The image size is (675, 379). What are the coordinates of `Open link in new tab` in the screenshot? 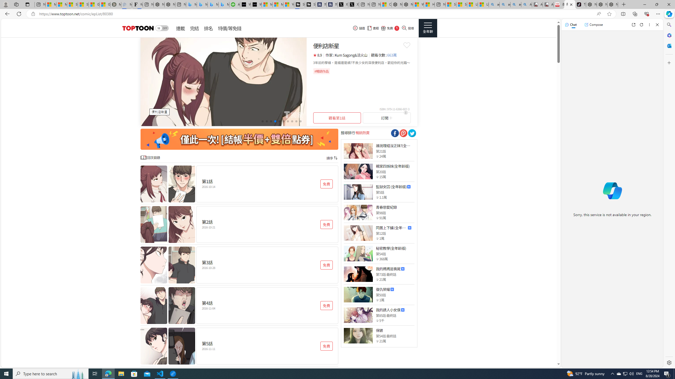 It's located at (633, 25).